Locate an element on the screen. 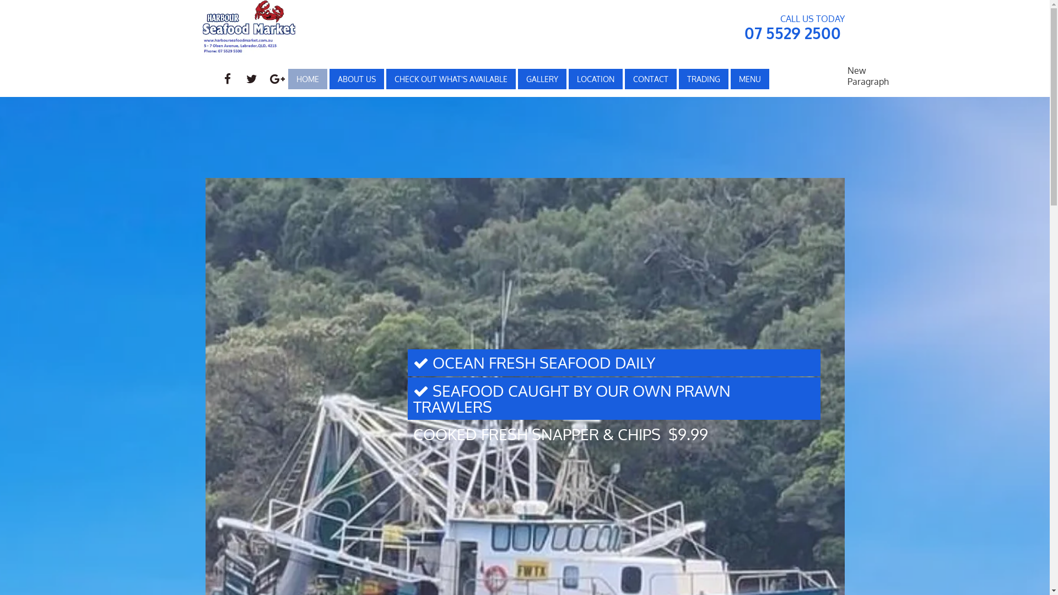  CHECK OUT WHAT'S AVAILABLE is located at coordinates (451, 78).